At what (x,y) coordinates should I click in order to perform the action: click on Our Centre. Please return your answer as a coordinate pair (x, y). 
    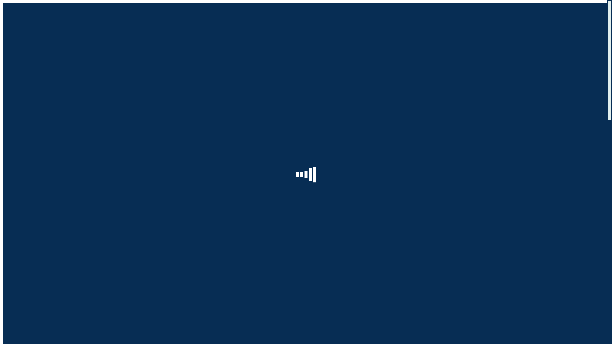
    Looking at the image, I should click on (27, 122).